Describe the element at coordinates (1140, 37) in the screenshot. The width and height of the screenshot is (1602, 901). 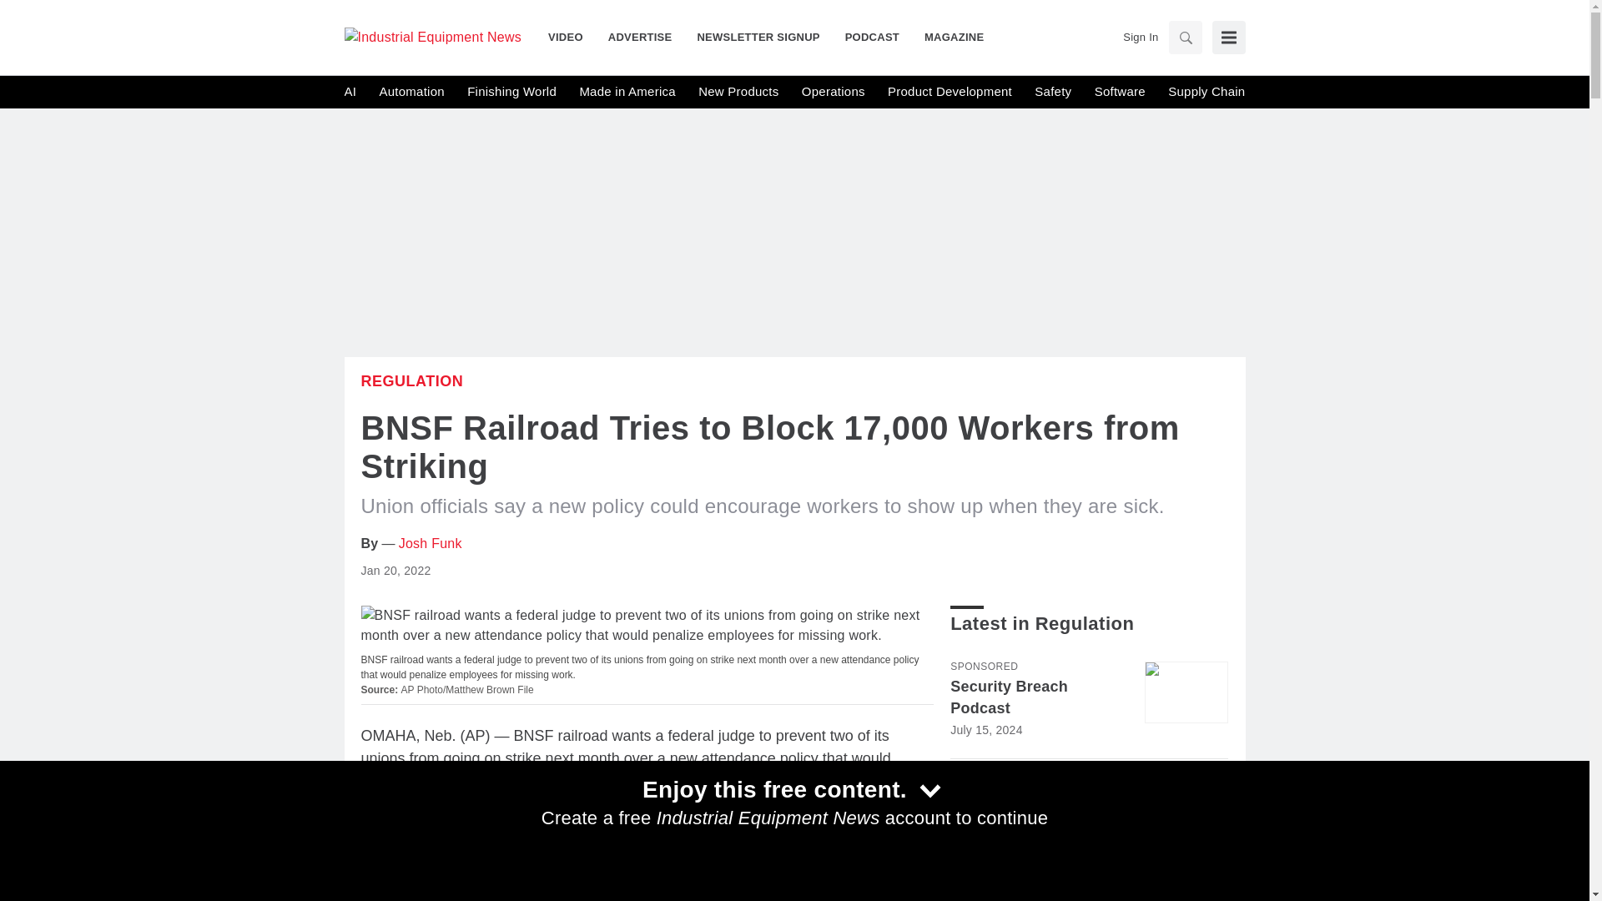
I see `Sign In` at that location.